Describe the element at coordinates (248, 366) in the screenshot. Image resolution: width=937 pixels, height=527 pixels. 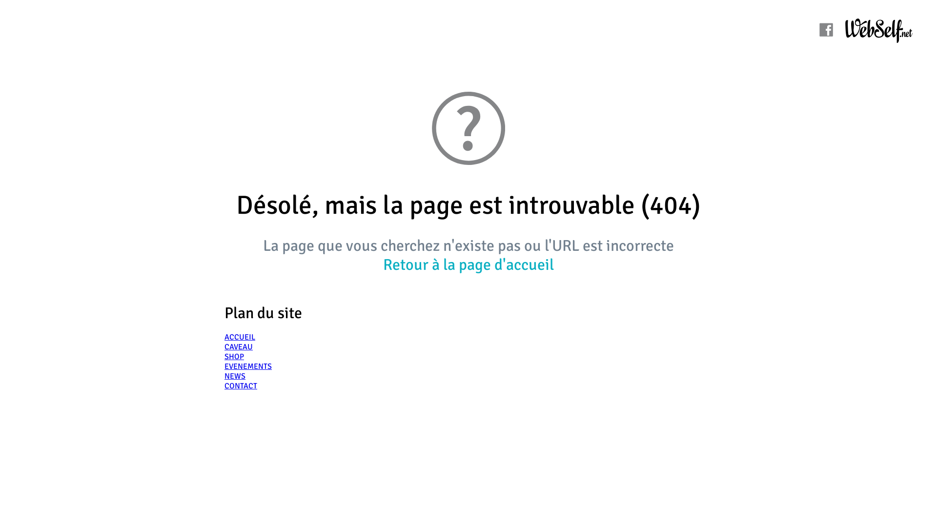
I see `EVENEMENTS` at that location.